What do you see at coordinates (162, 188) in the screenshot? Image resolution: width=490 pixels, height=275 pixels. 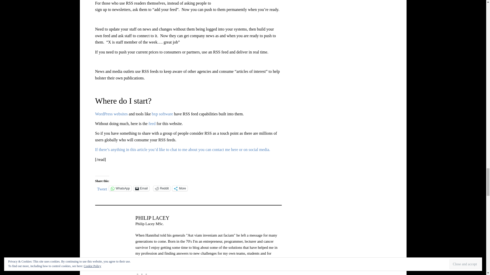 I see `Reddit` at bounding box center [162, 188].